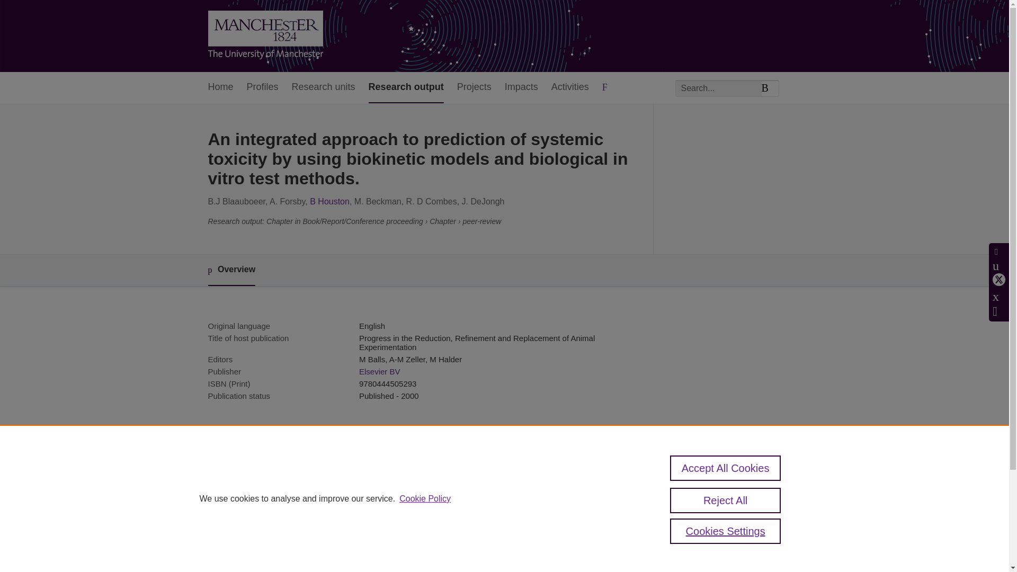 This screenshot has width=1017, height=572. Describe the element at coordinates (263, 88) in the screenshot. I see `Profiles` at that location.